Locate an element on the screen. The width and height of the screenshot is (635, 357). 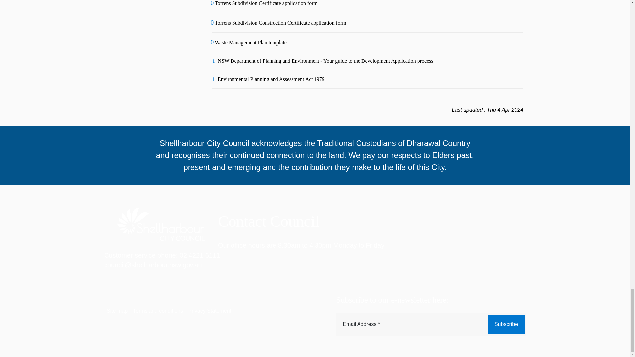
Subscribe is located at coordinates (506, 324).